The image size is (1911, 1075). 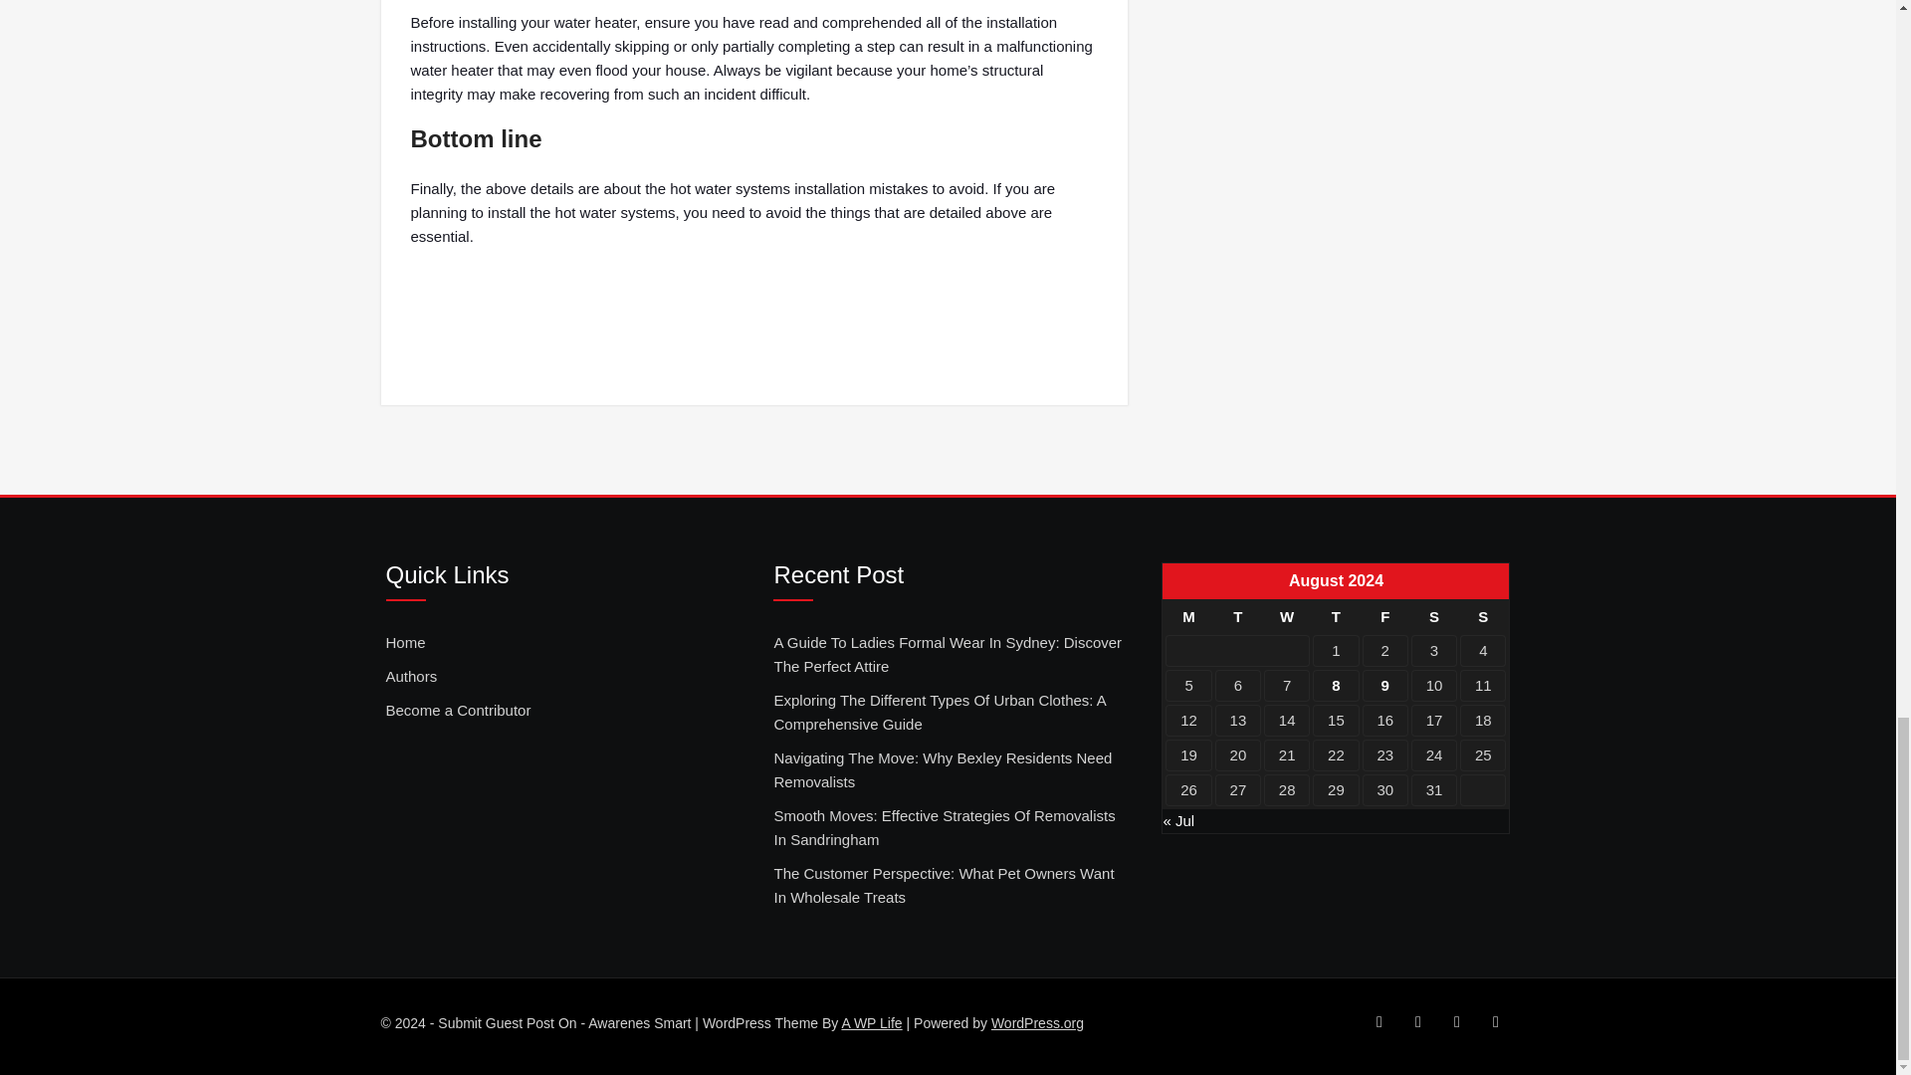 I want to click on Monday, so click(x=1188, y=617).